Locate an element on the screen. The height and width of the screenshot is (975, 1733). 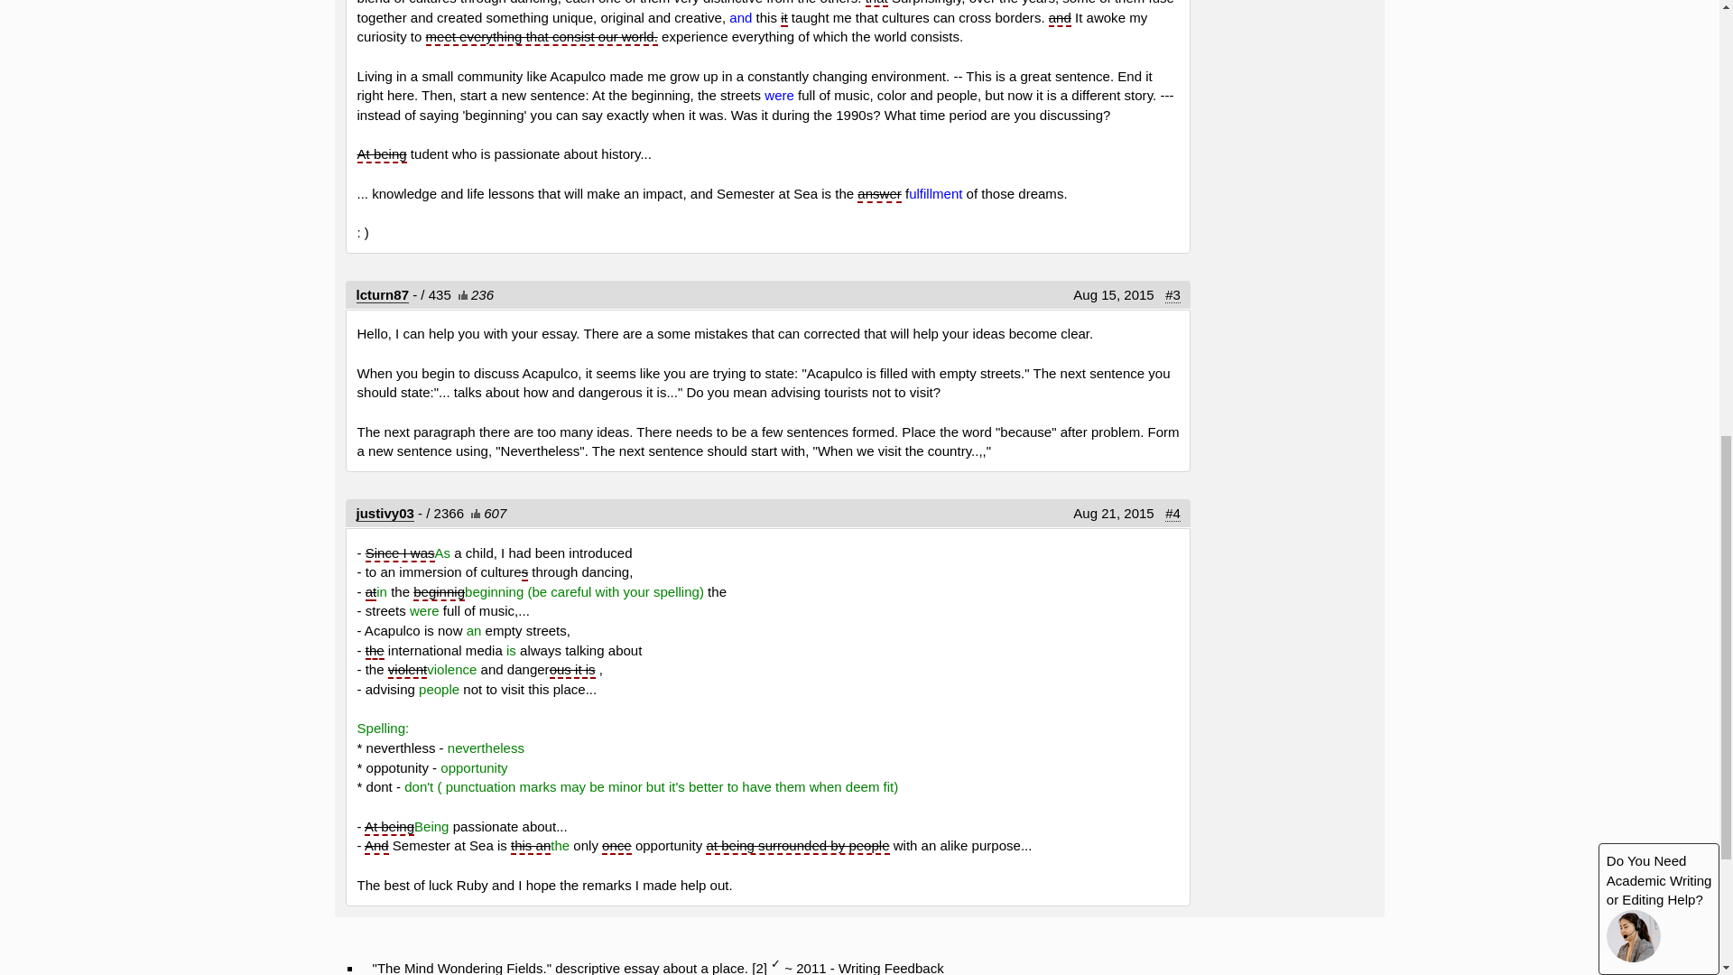
lcturn87 is located at coordinates (383, 294).